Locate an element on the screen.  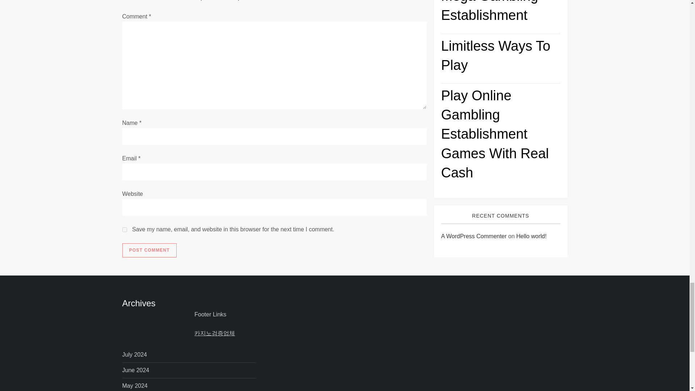
May 2024 is located at coordinates (135, 386).